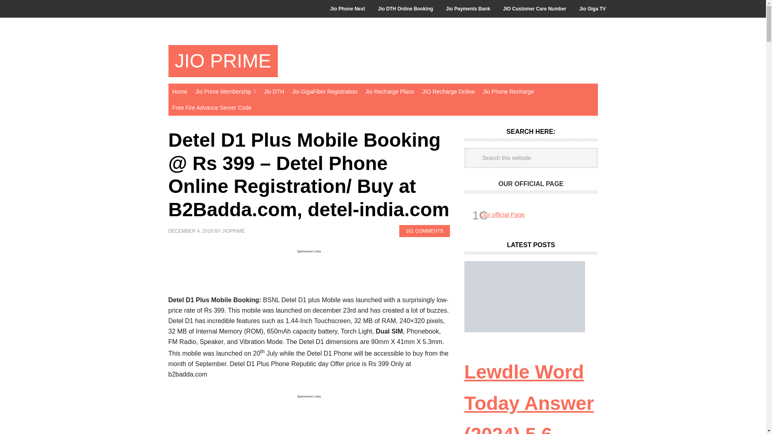 The height and width of the screenshot is (434, 772). What do you see at coordinates (225, 92) in the screenshot?
I see `Jio Prime Membership` at bounding box center [225, 92].